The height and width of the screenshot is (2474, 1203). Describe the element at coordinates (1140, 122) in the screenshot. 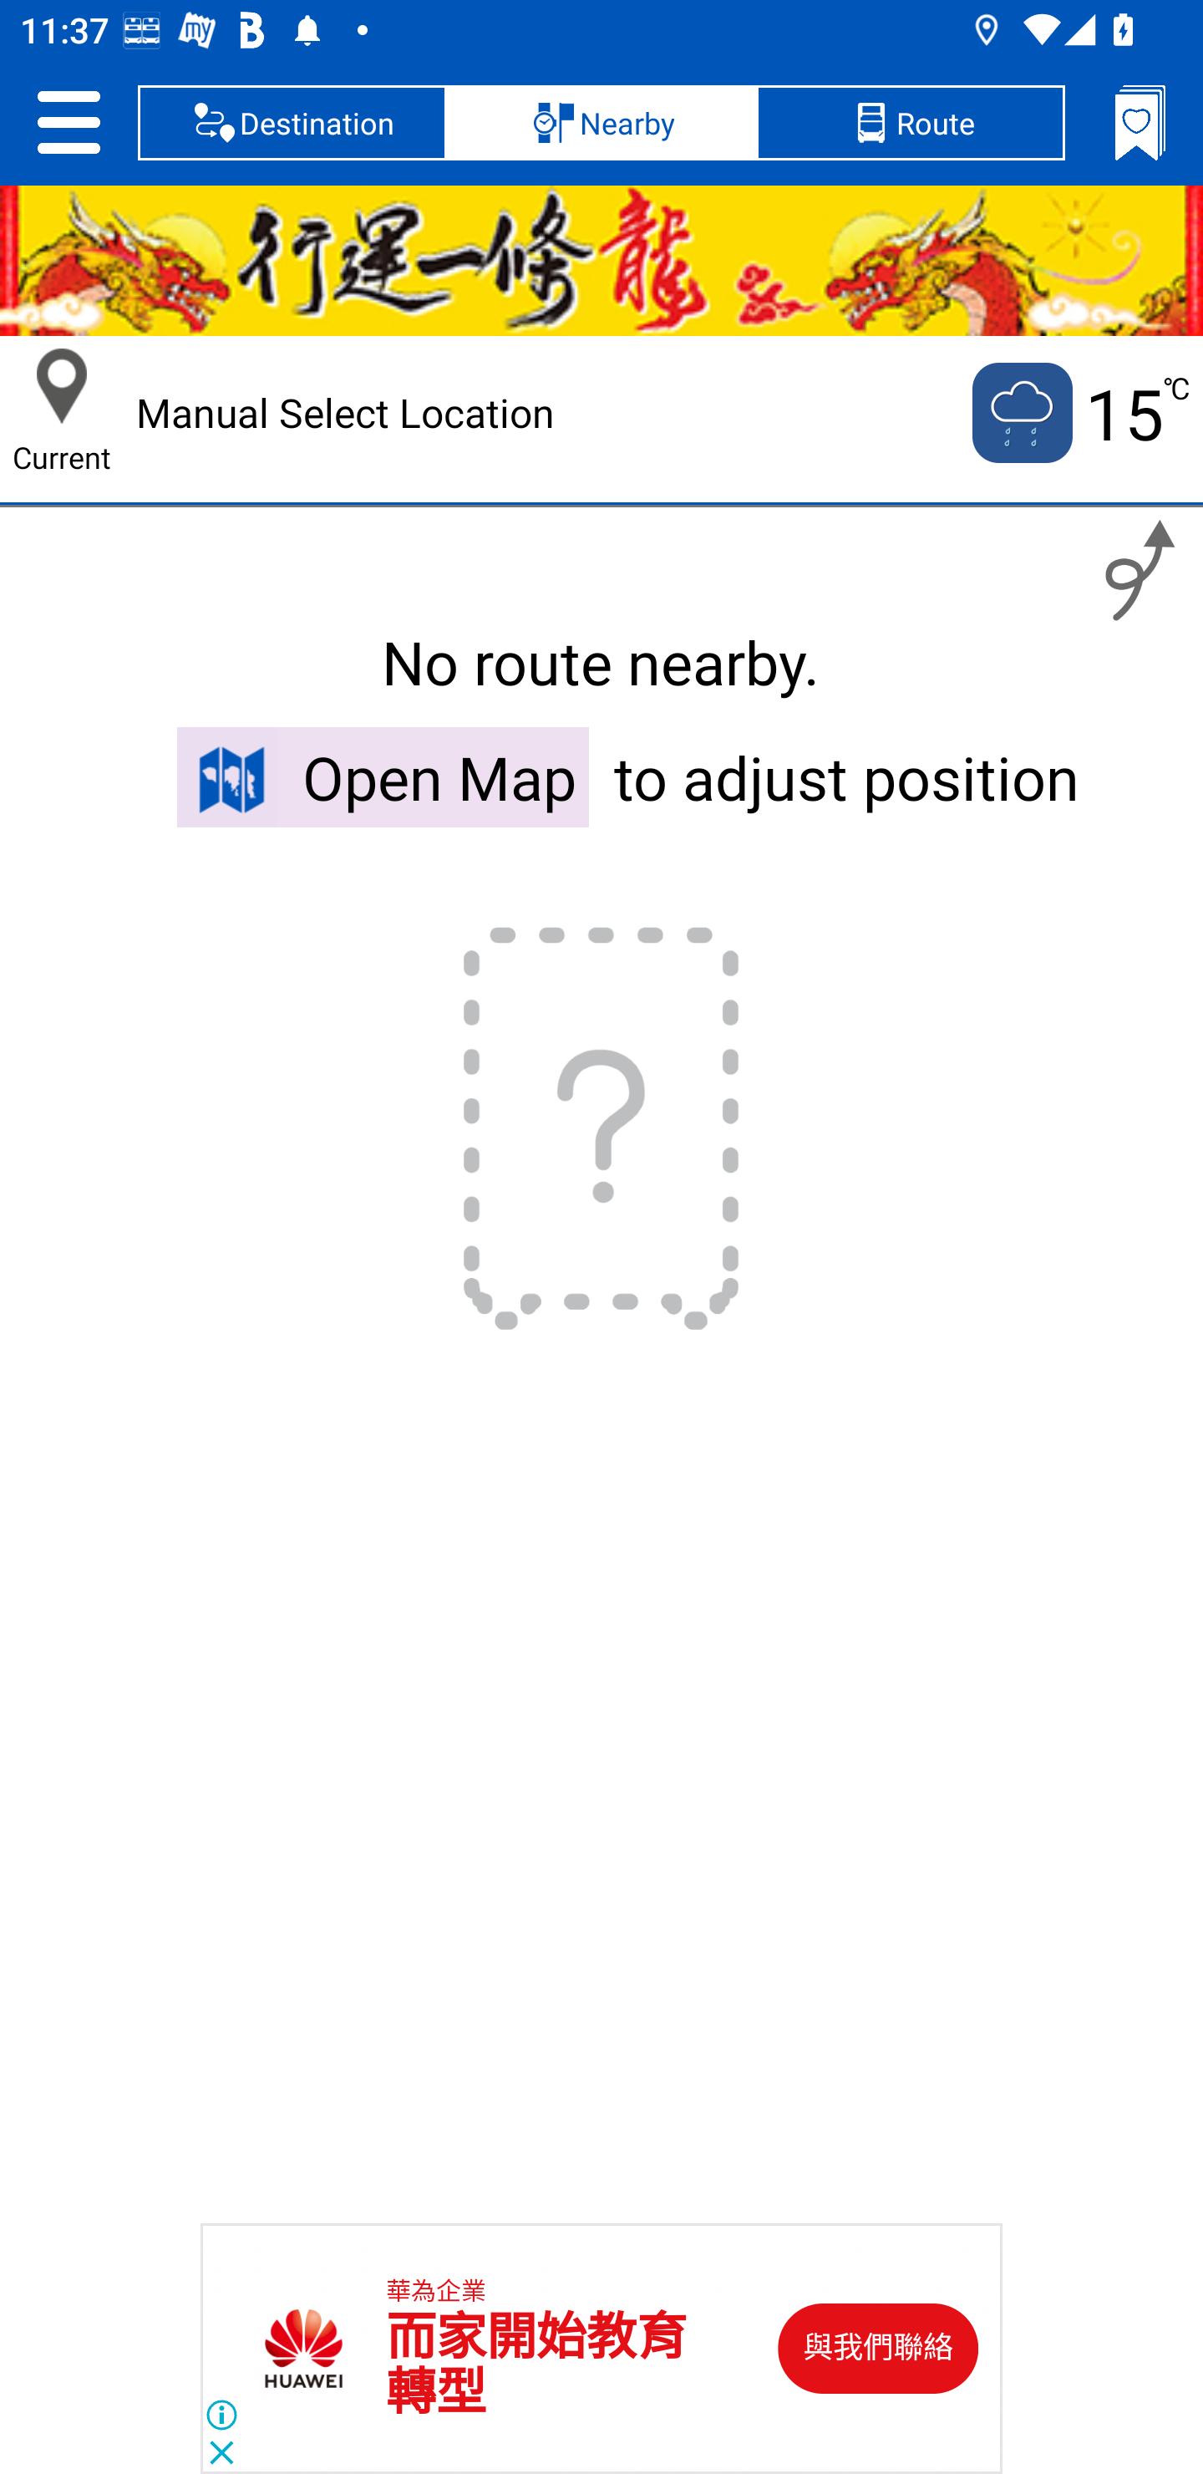

I see `Bookmarks` at that location.